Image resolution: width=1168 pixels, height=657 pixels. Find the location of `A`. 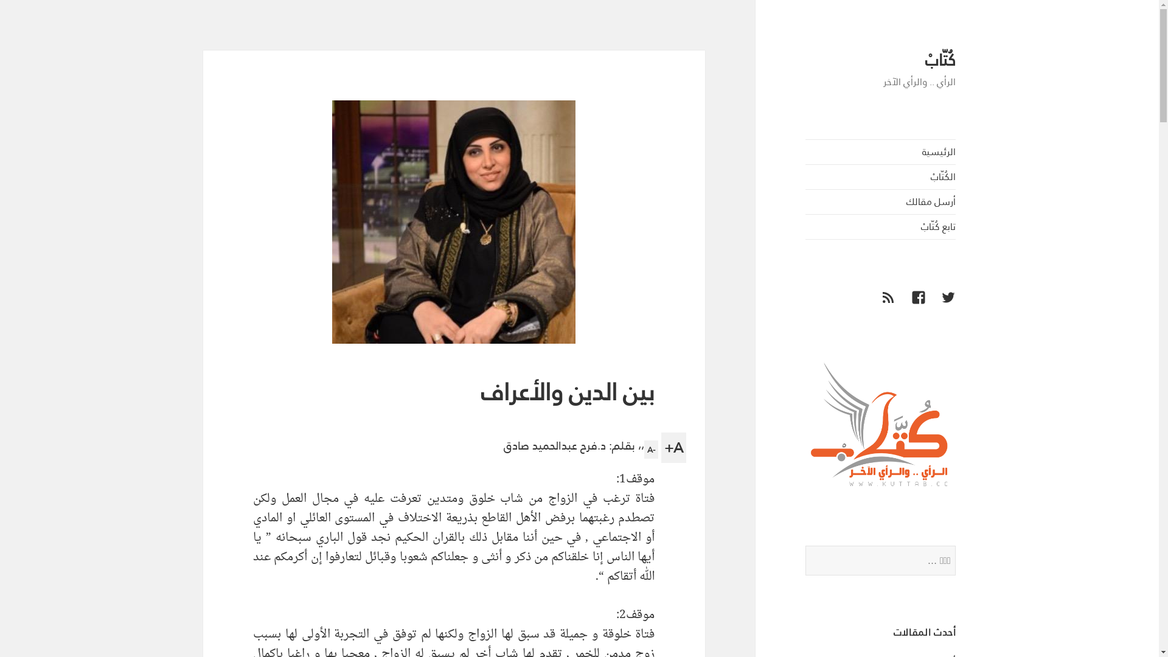

A is located at coordinates (651, 450).